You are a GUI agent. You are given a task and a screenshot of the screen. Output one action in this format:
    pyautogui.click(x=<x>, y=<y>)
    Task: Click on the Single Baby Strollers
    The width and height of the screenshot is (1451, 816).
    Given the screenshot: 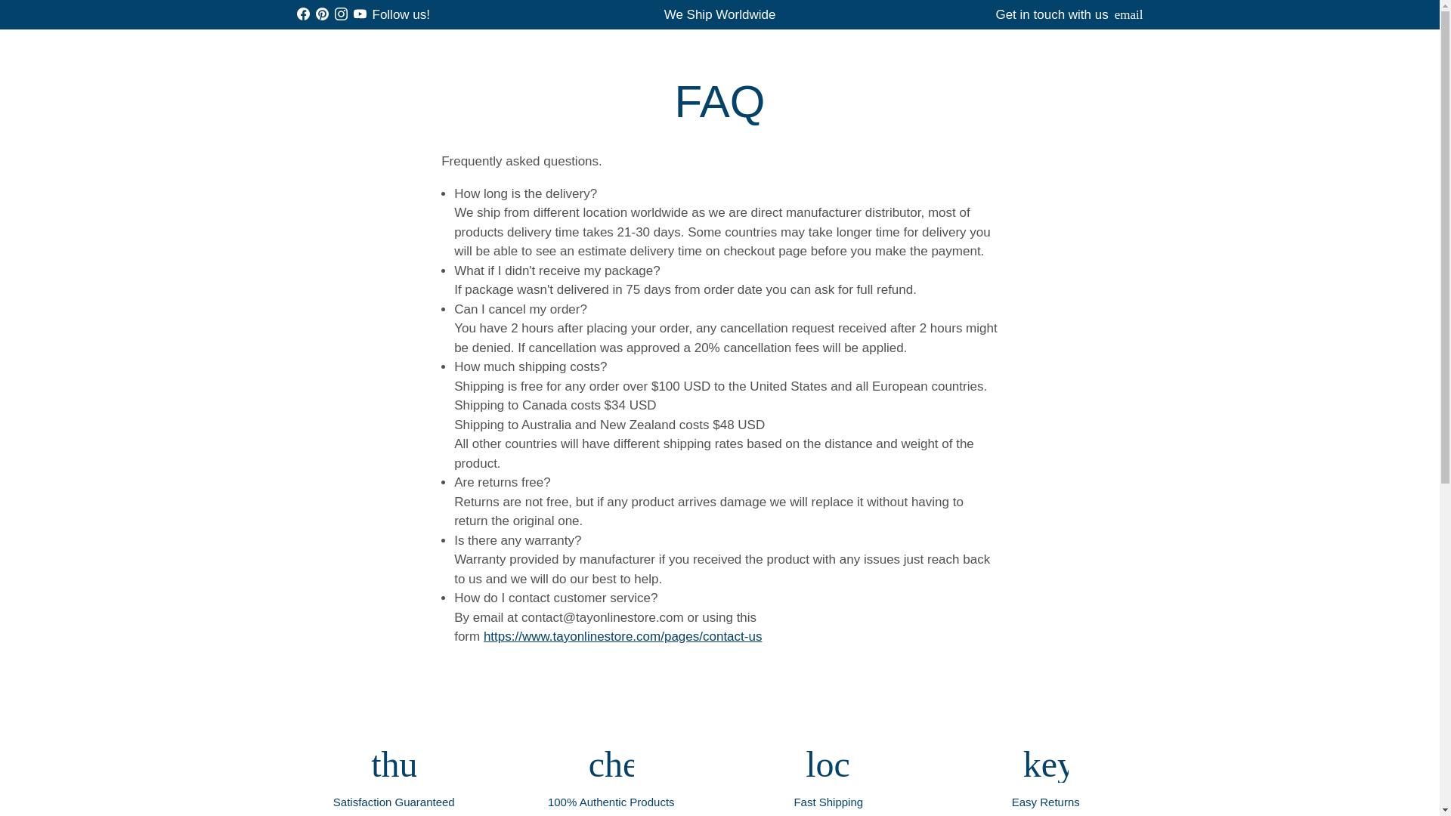 What is the action you would take?
    pyautogui.click(x=556, y=56)
    